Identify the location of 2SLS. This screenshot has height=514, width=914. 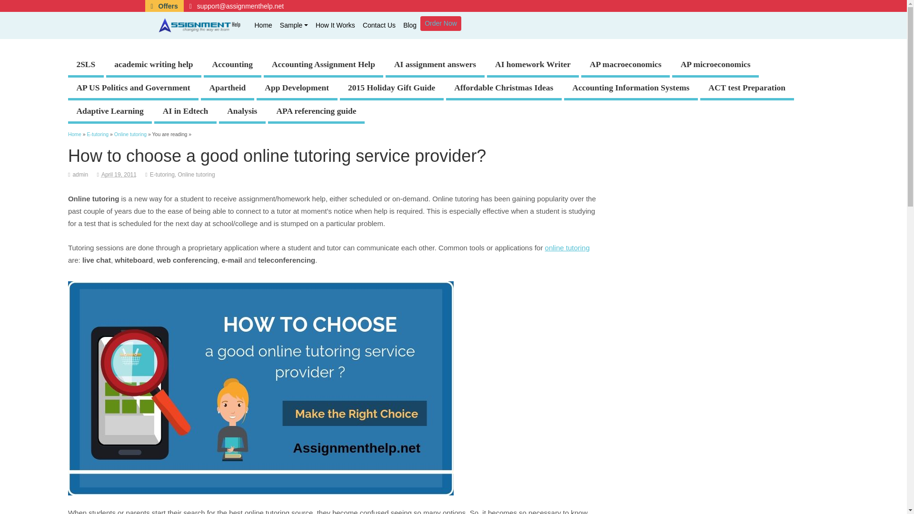
(86, 66).